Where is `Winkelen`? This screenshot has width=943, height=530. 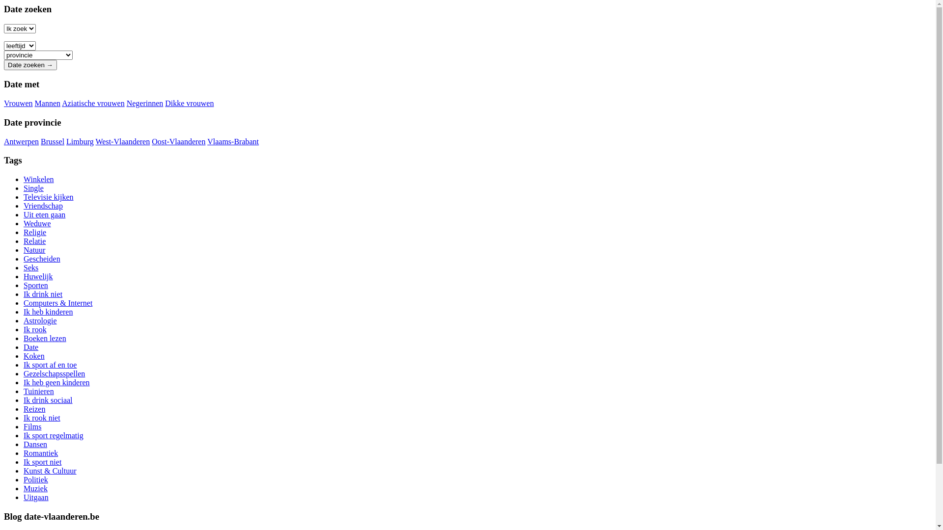
Winkelen is located at coordinates (39, 179).